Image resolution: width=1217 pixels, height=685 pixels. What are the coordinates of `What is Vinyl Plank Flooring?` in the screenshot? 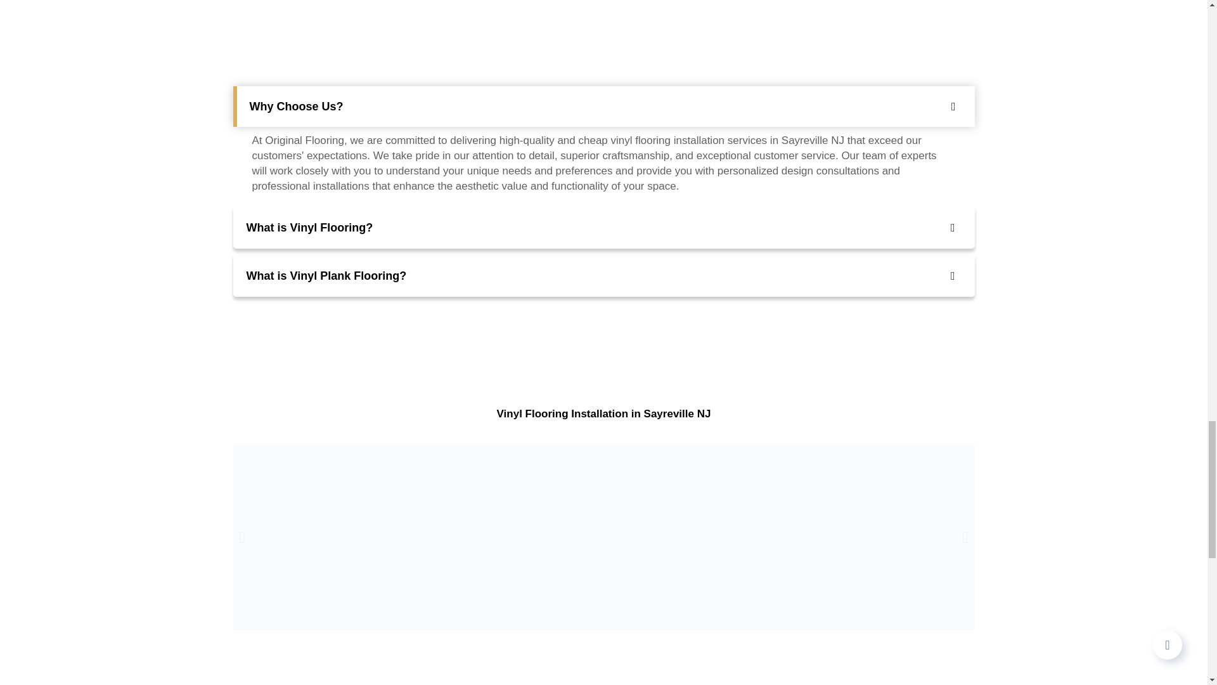 It's located at (603, 275).